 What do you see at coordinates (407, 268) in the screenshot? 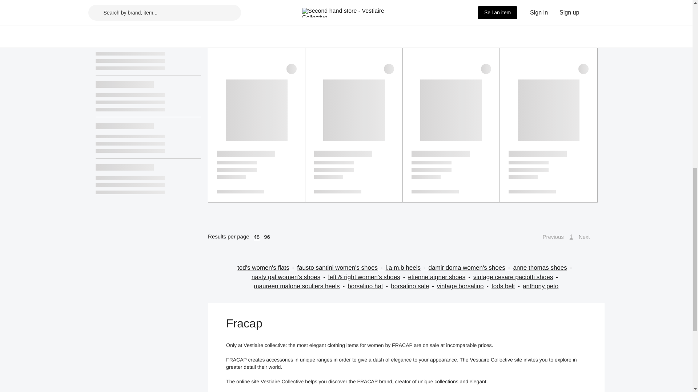
I see `l.a.m.b heels` at bounding box center [407, 268].